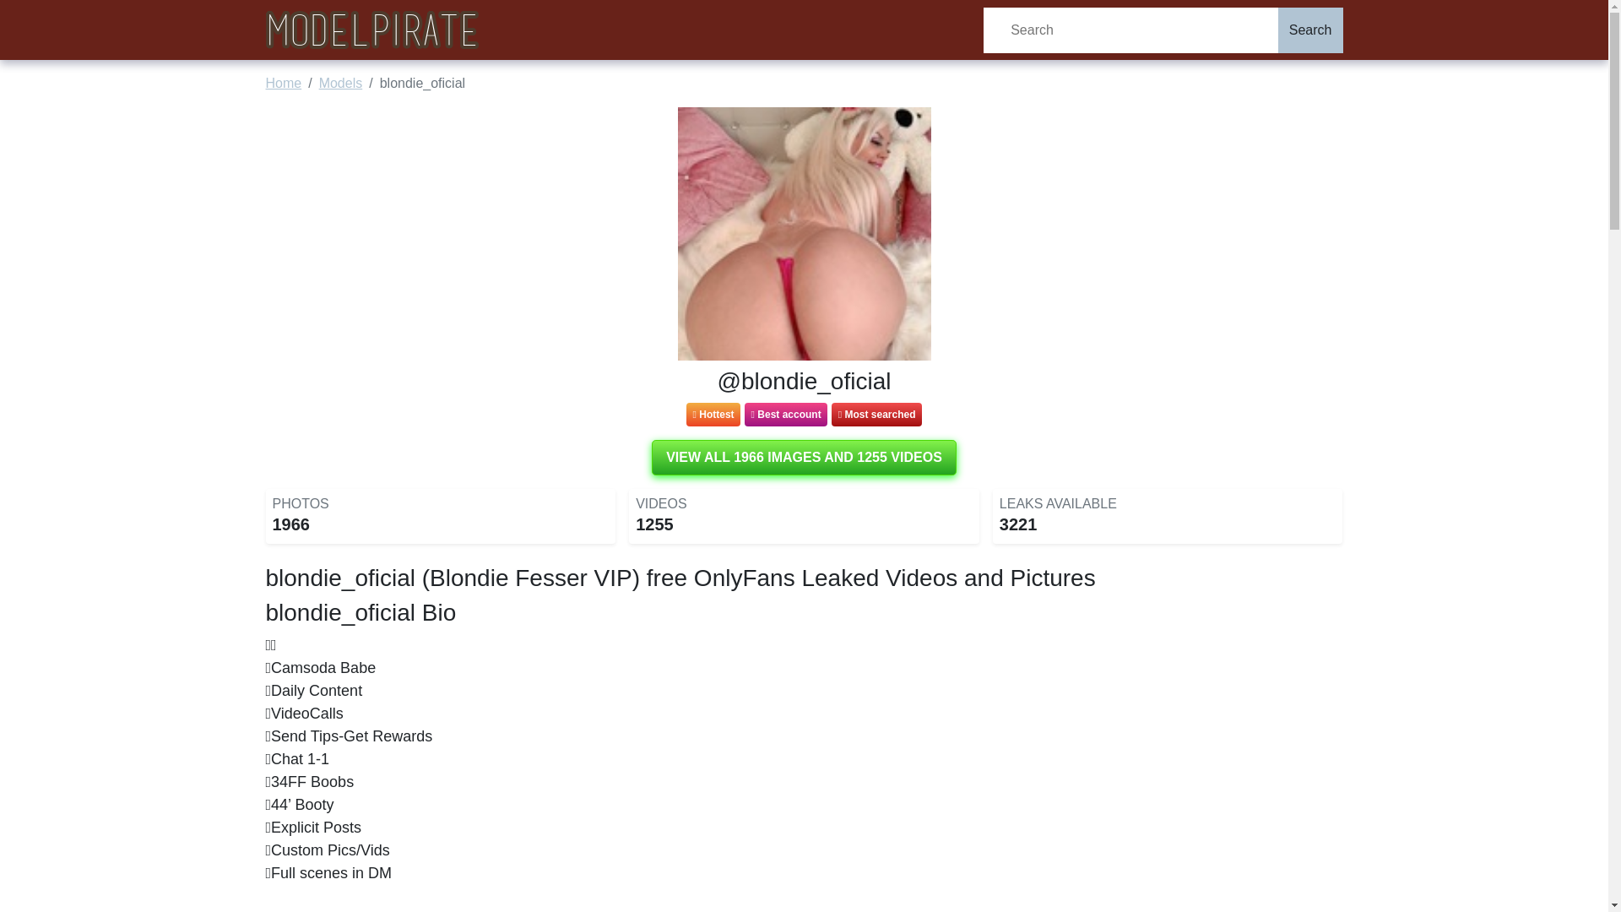 The height and width of the screenshot is (912, 1621). I want to click on Home, so click(284, 83).